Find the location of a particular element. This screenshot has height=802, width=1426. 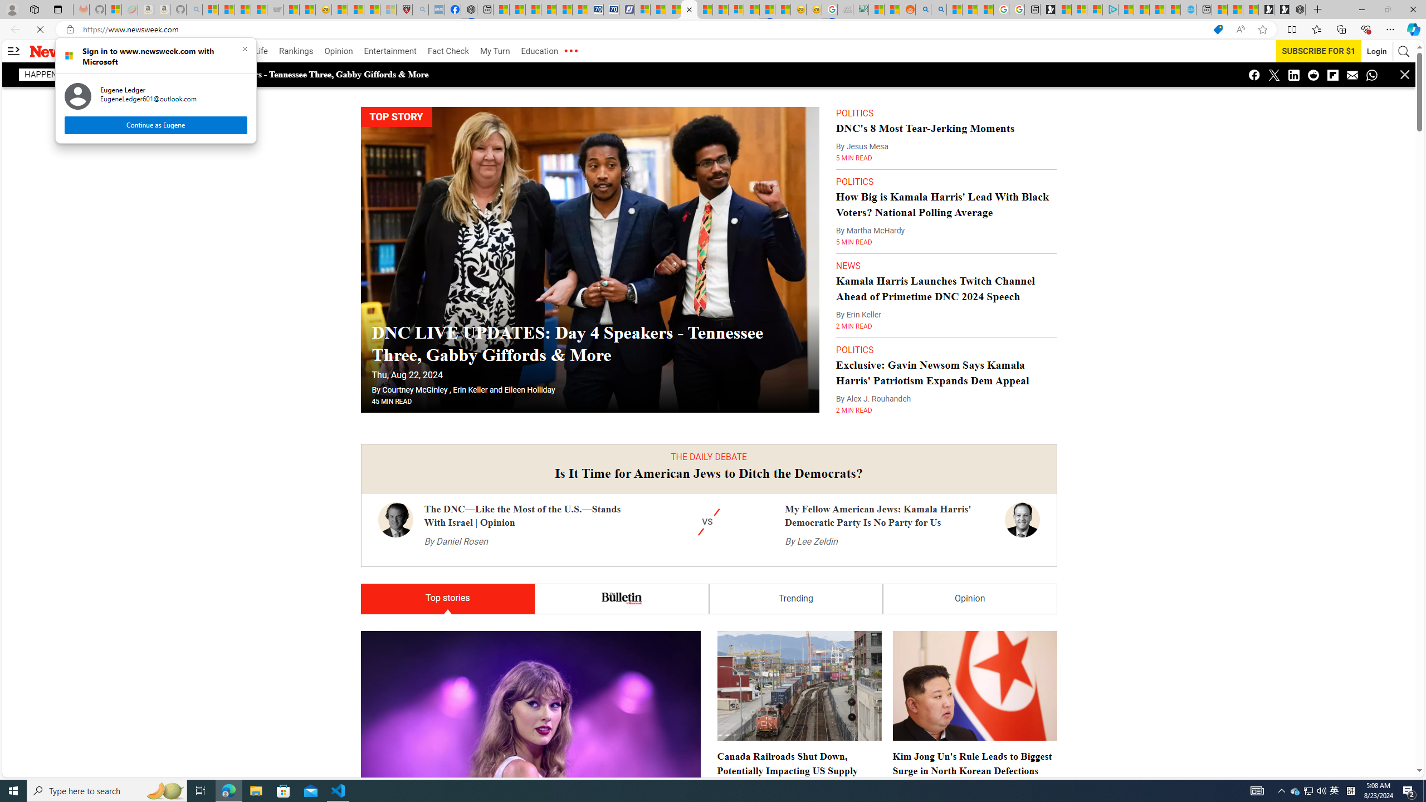

Cheap Car Rentals - Save70.com is located at coordinates (596, 9).